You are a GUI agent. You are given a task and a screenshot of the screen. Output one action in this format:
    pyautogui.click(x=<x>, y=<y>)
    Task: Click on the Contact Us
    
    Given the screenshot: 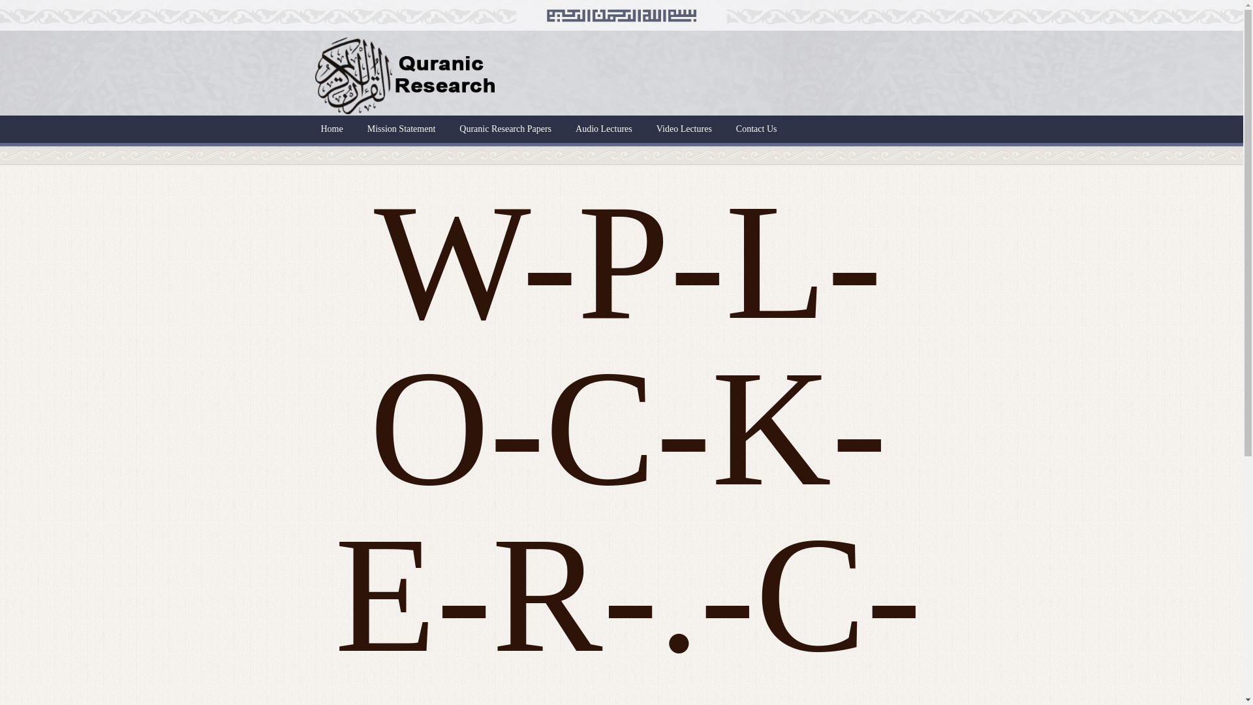 What is the action you would take?
    pyautogui.click(x=756, y=129)
    